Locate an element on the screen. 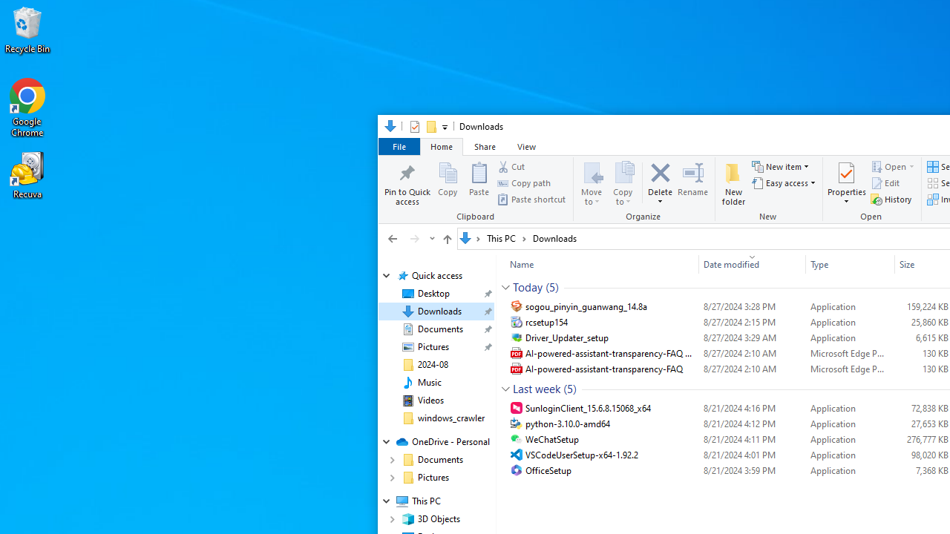 The width and height of the screenshot is (950, 534). Pictures (pinned) is located at coordinates (433, 347).